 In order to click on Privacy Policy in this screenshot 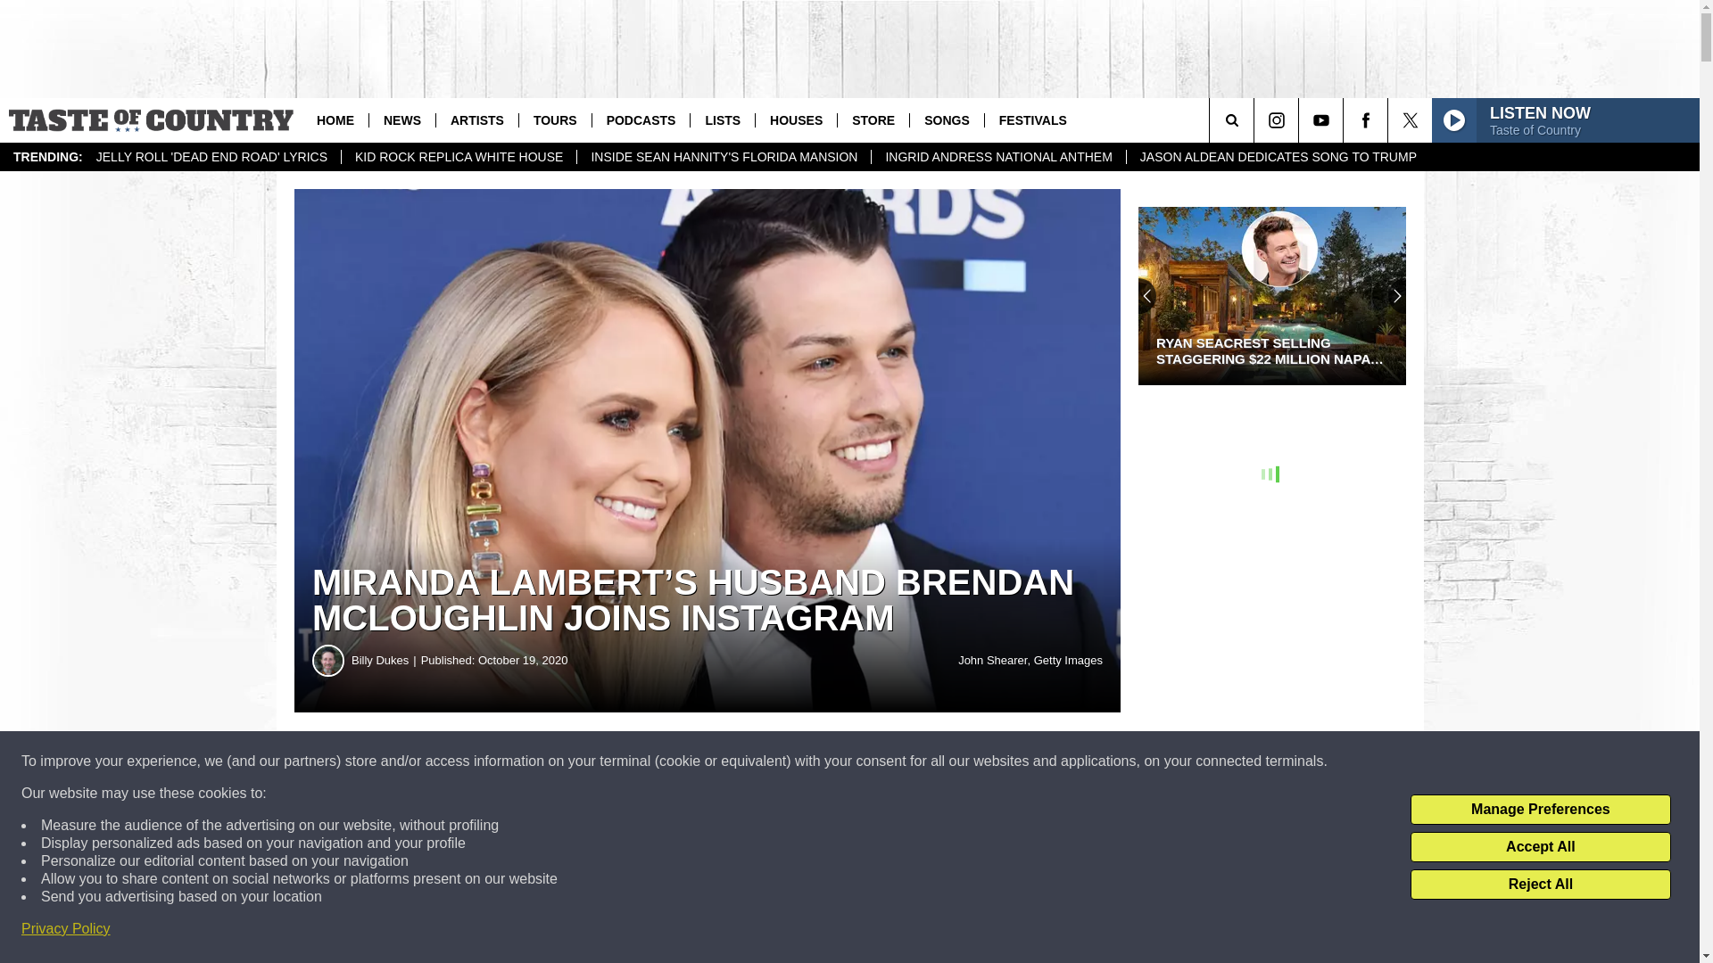, I will do `click(66, 929)`.